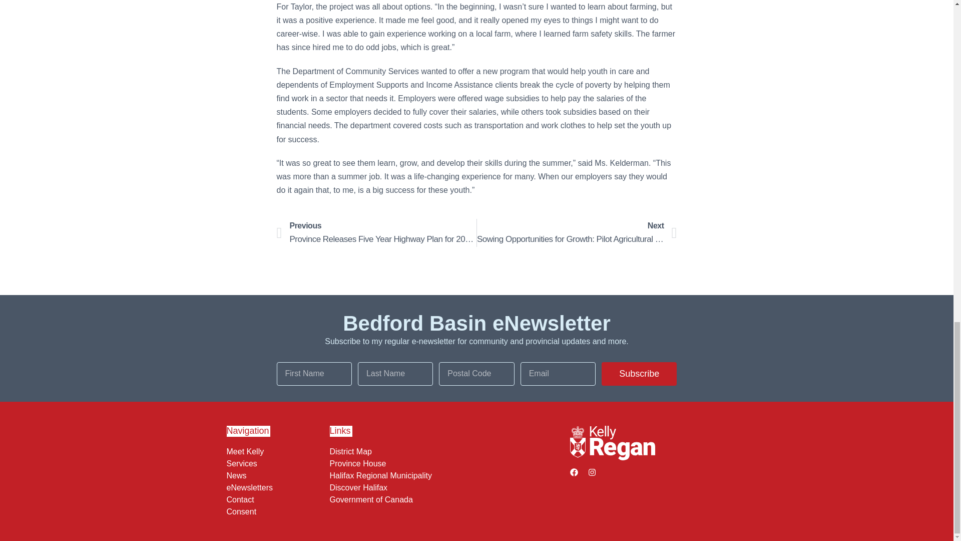 The width and height of the screenshot is (961, 541). I want to click on Discover Halifax, so click(447, 487).